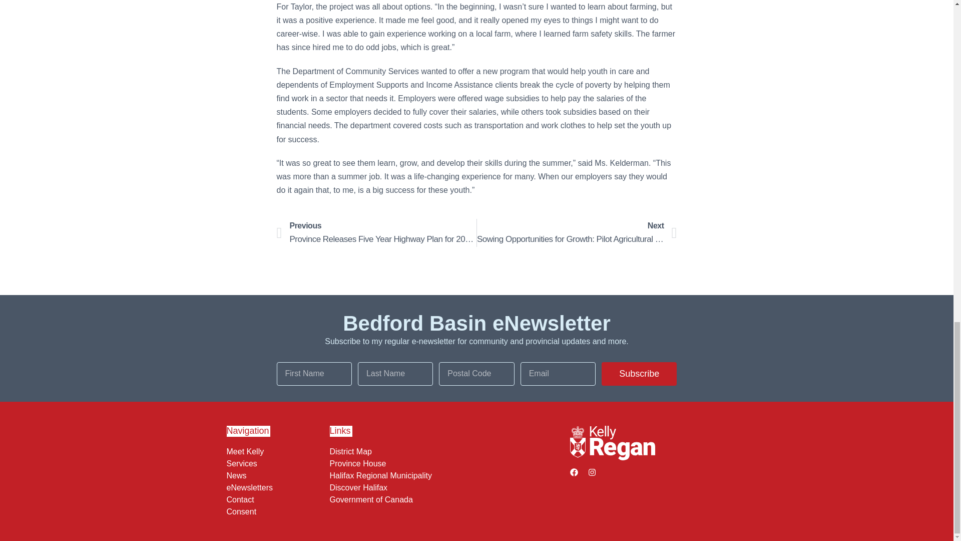 The width and height of the screenshot is (961, 541). I want to click on Discover Halifax, so click(447, 487).